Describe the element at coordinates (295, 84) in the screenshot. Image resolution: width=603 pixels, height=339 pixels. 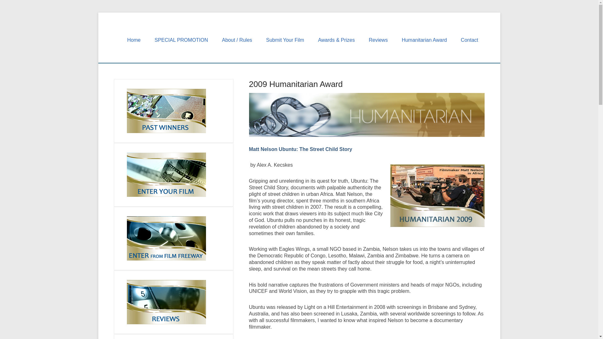
I see `2009 Humanitarian Award` at that location.